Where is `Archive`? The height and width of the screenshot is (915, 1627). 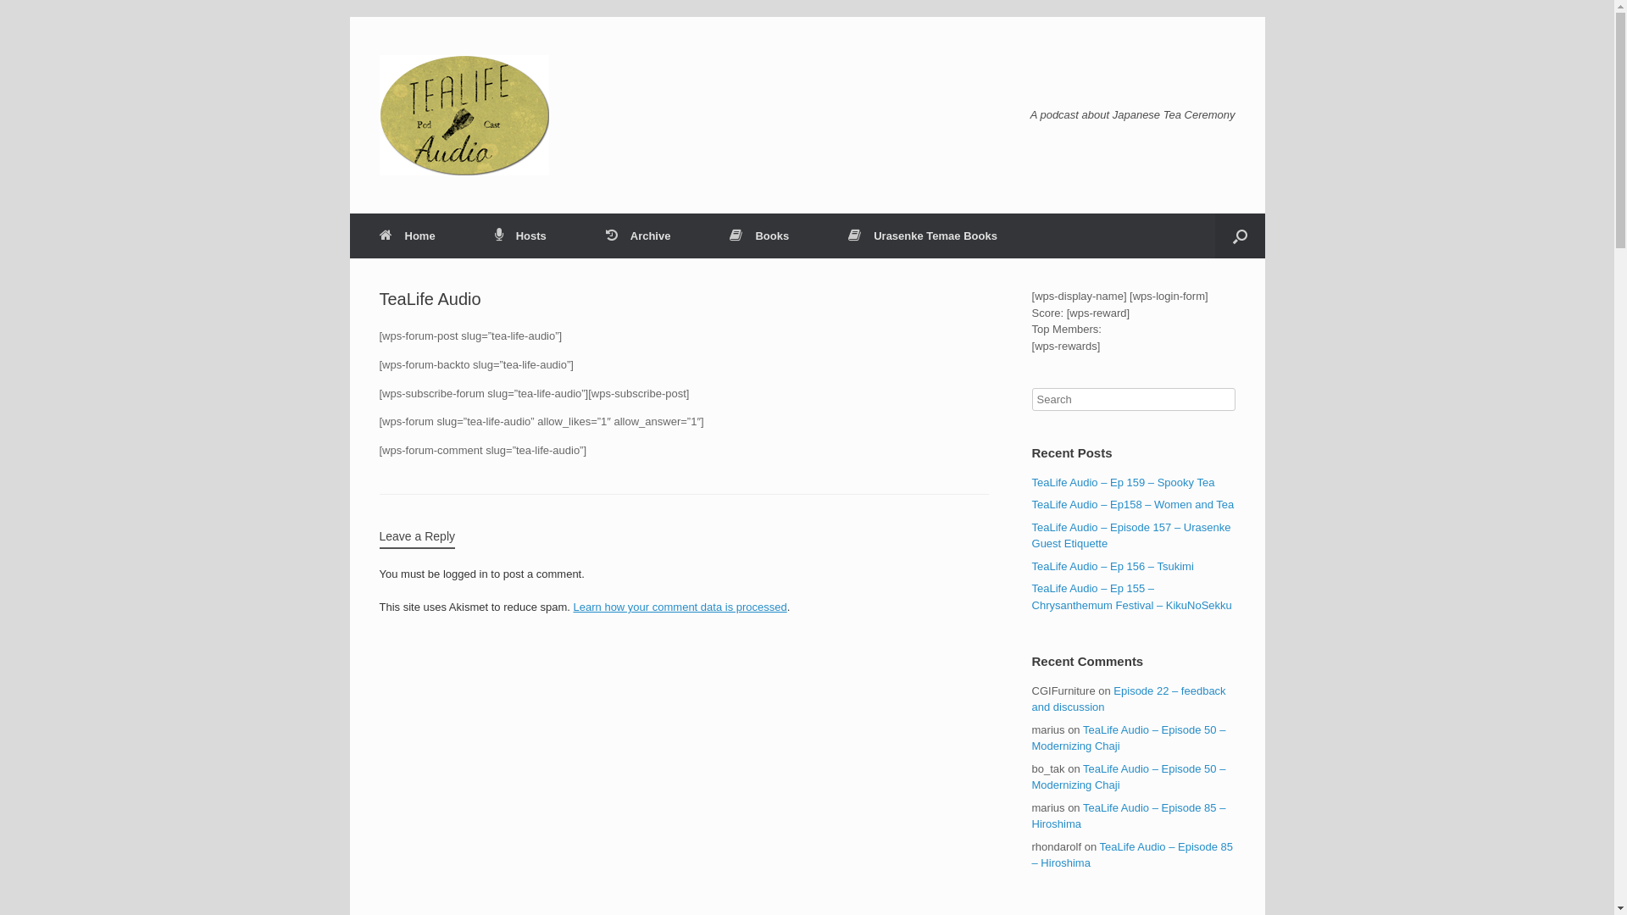
Archive is located at coordinates (639, 236).